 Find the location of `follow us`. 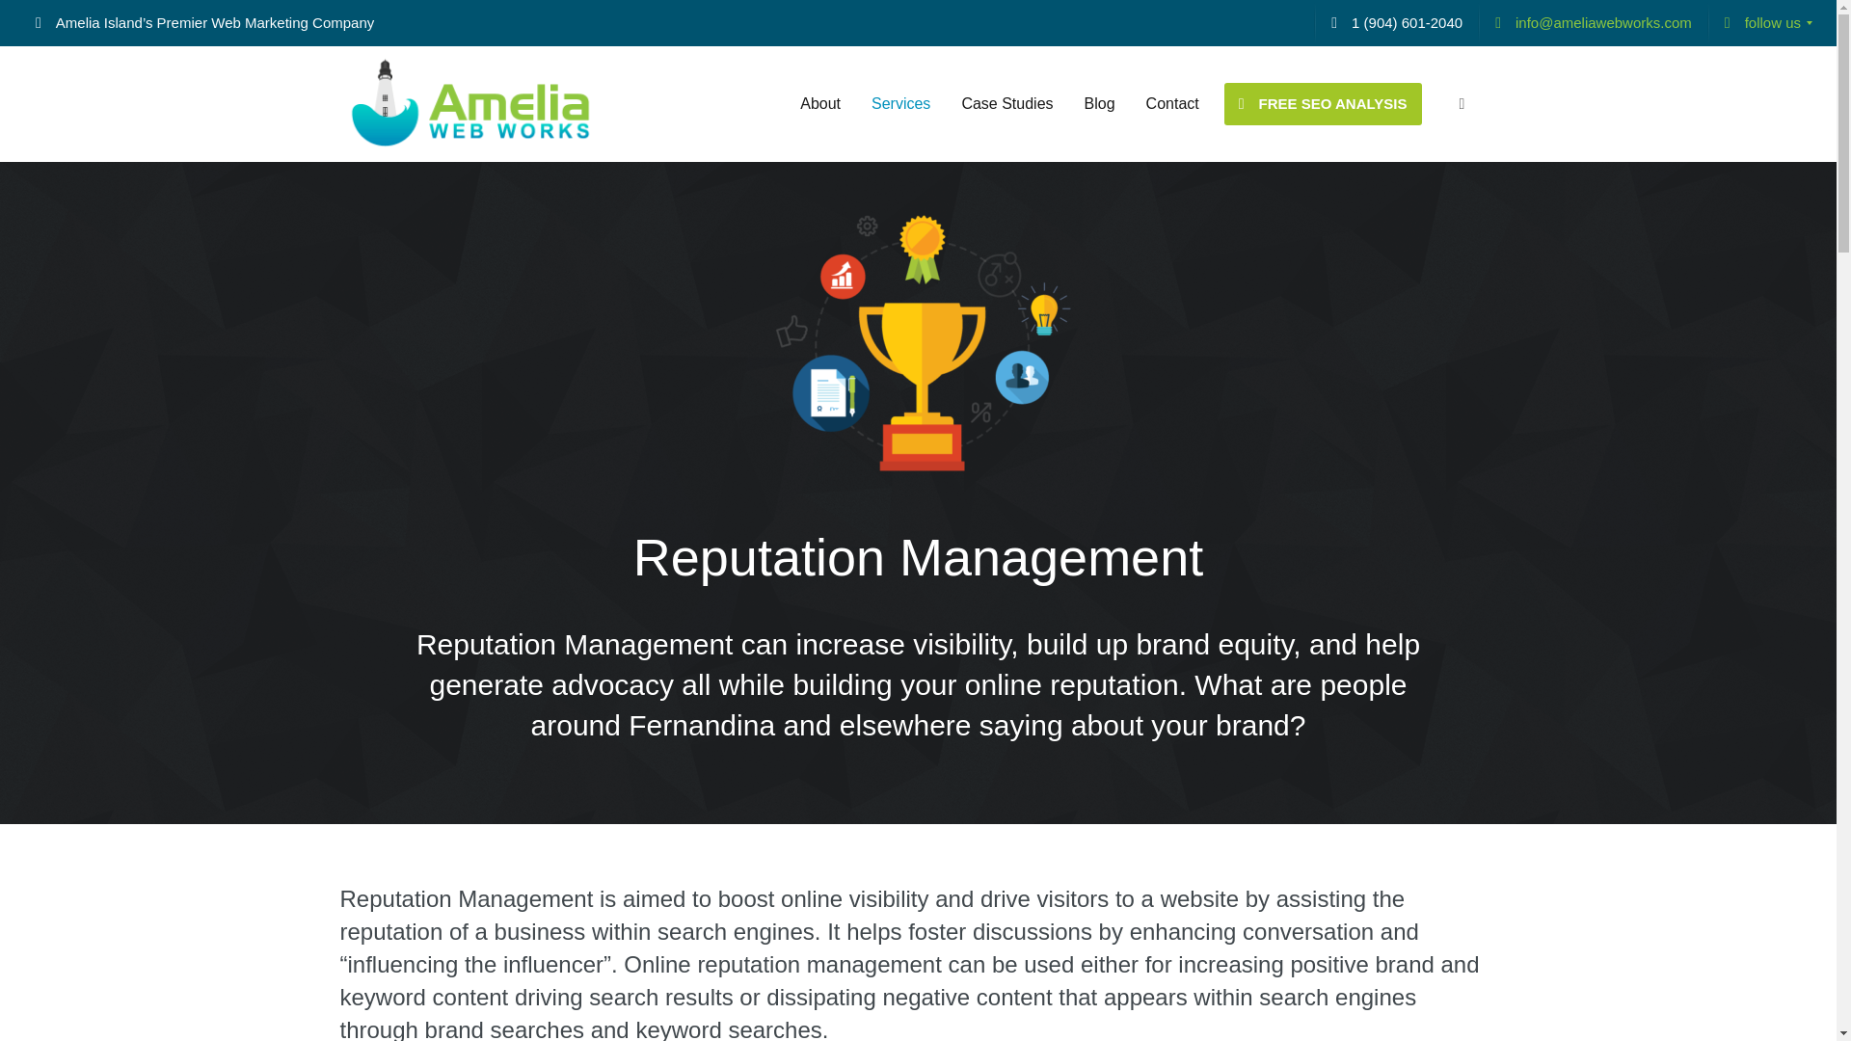

follow us is located at coordinates (1762, 23).